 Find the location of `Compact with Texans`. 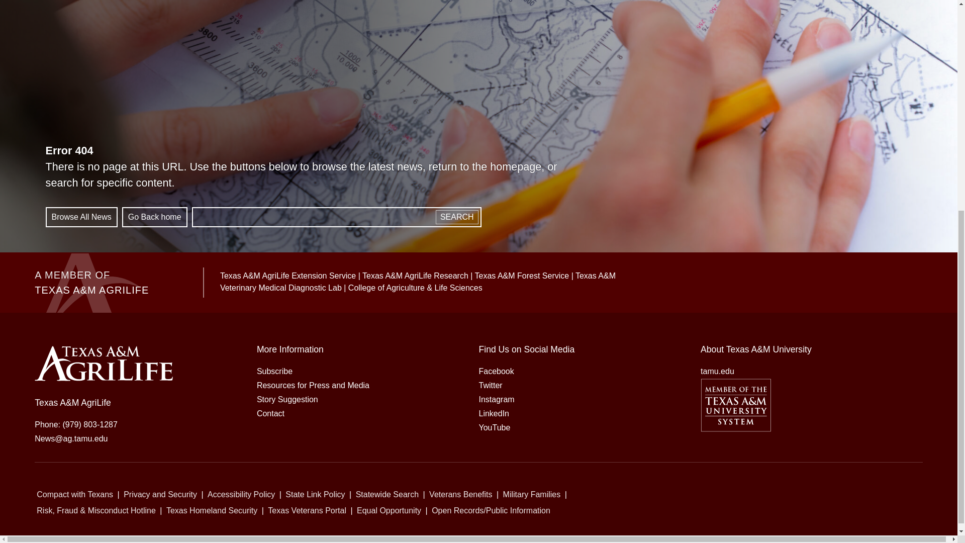

Compact with Texans is located at coordinates (74, 495).